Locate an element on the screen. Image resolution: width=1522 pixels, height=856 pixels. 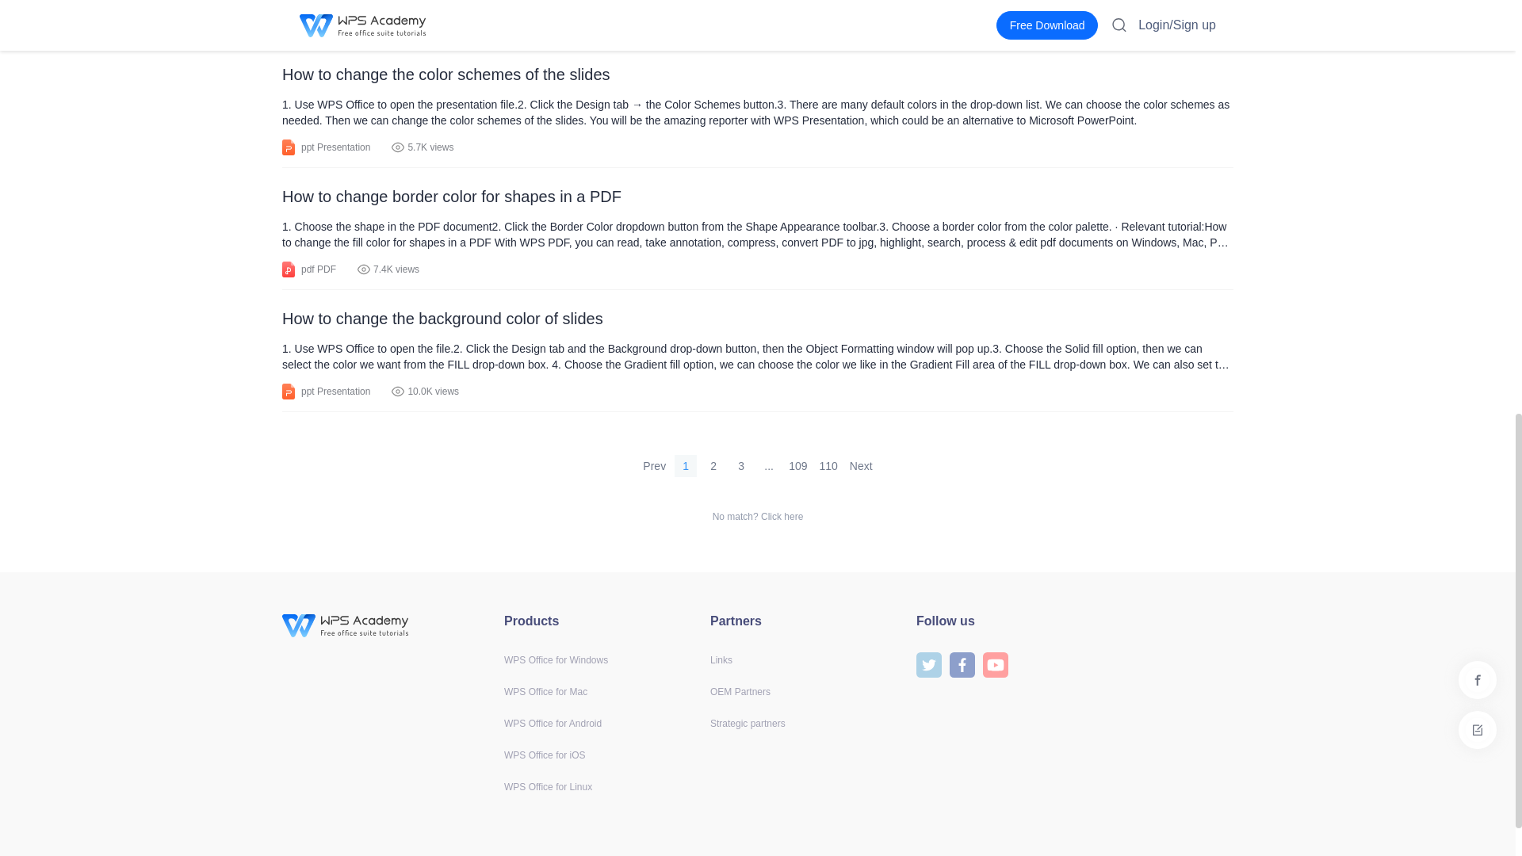
How to change the background color of slides is located at coordinates (757, 319).